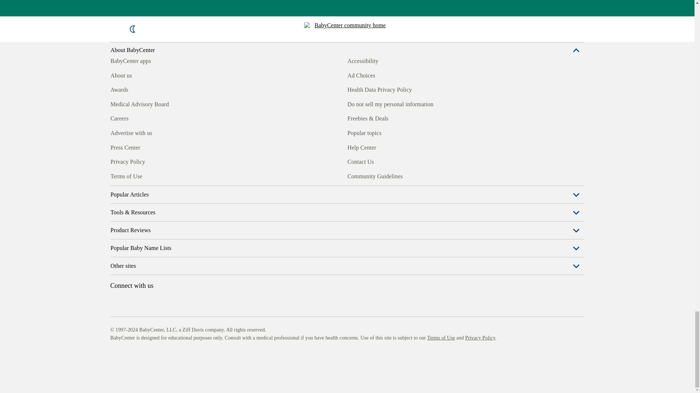 The width and height of the screenshot is (700, 393). Describe the element at coordinates (132, 277) in the screenshot. I see `BabyCenter Instagram feed` at that location.